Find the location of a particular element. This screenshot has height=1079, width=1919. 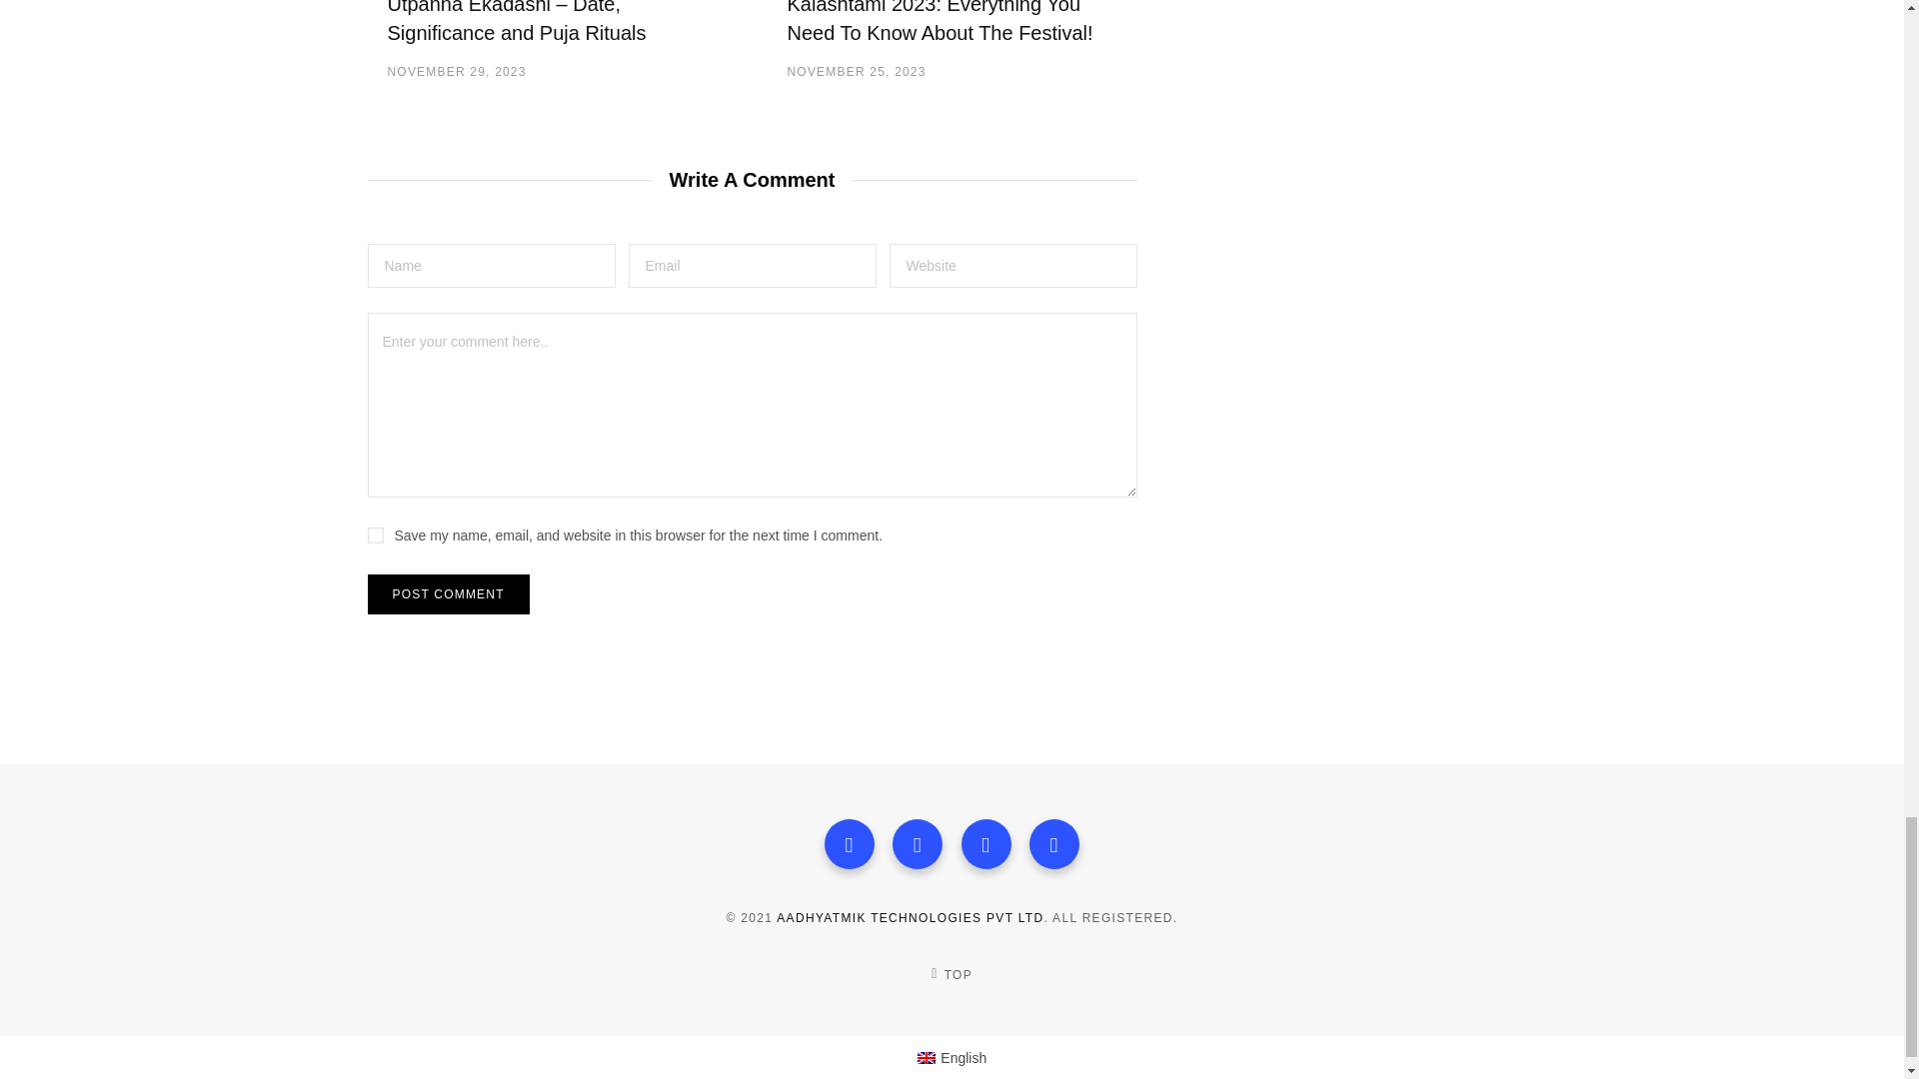

yes is located at coordinates (376, 536).